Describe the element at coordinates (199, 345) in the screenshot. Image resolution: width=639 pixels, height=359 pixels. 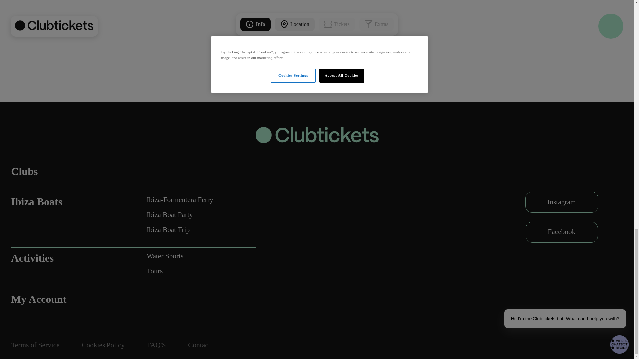
I see `Contact` at that location.